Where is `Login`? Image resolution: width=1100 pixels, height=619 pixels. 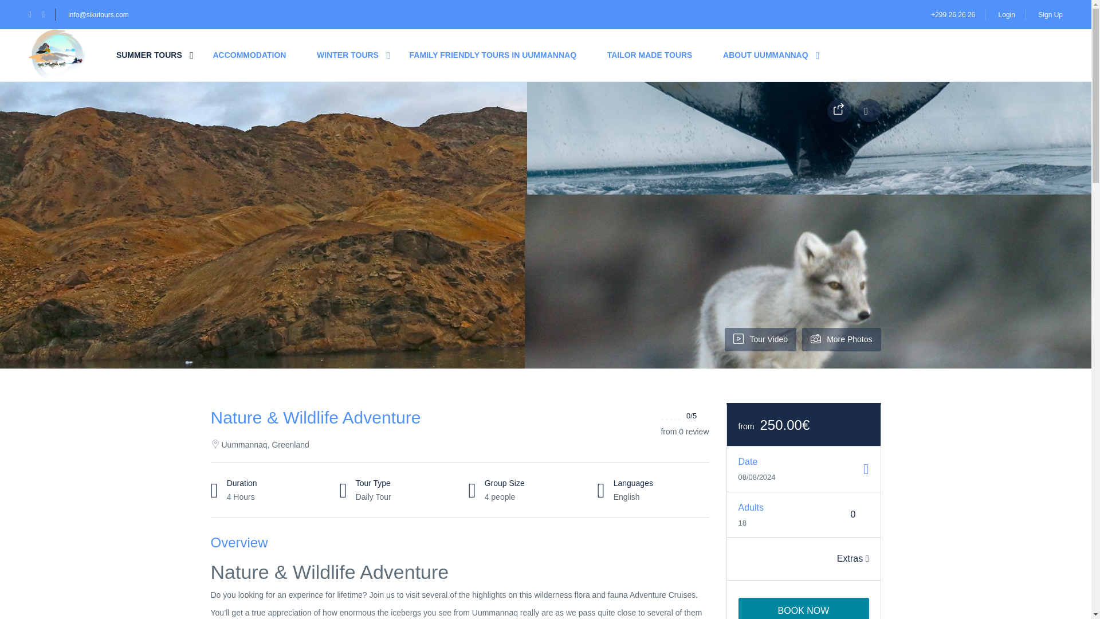 Login is located at coordinates (1007, 14).